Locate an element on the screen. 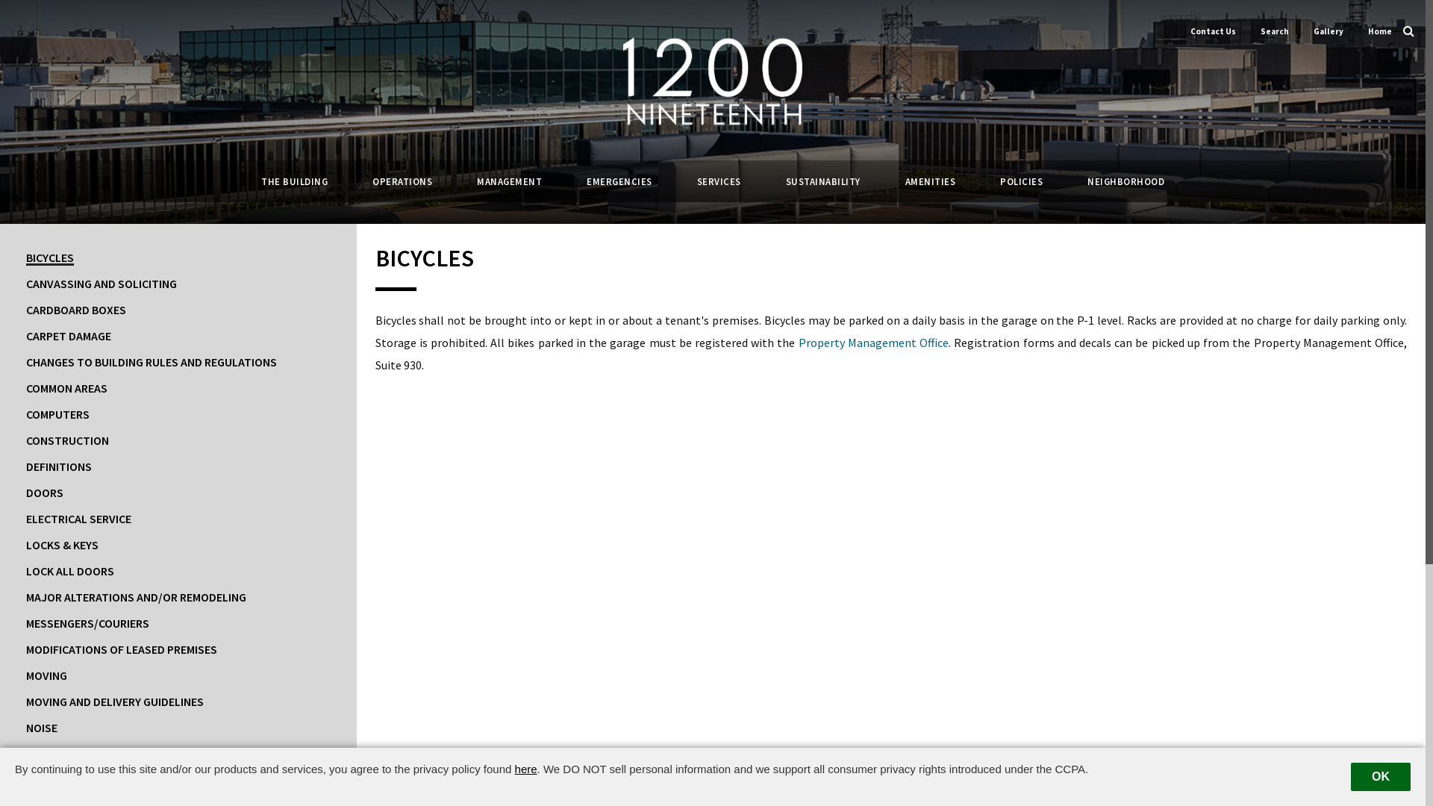 The height and width of the screenshot is (806, 1433). MOVING is located at coordinates (178, 675).